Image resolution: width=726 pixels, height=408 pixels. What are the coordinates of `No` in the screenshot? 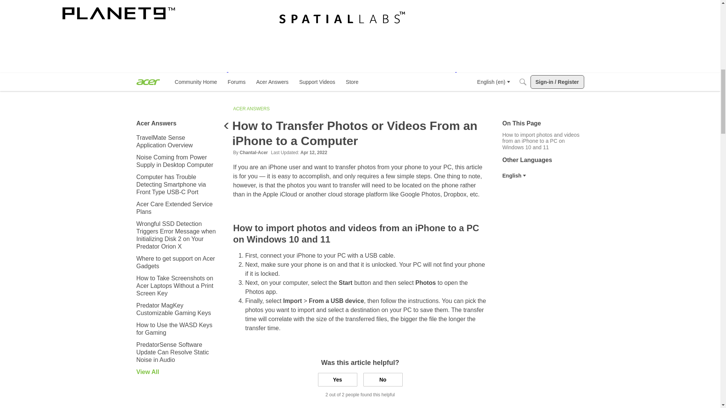 It's located at (383, 379).